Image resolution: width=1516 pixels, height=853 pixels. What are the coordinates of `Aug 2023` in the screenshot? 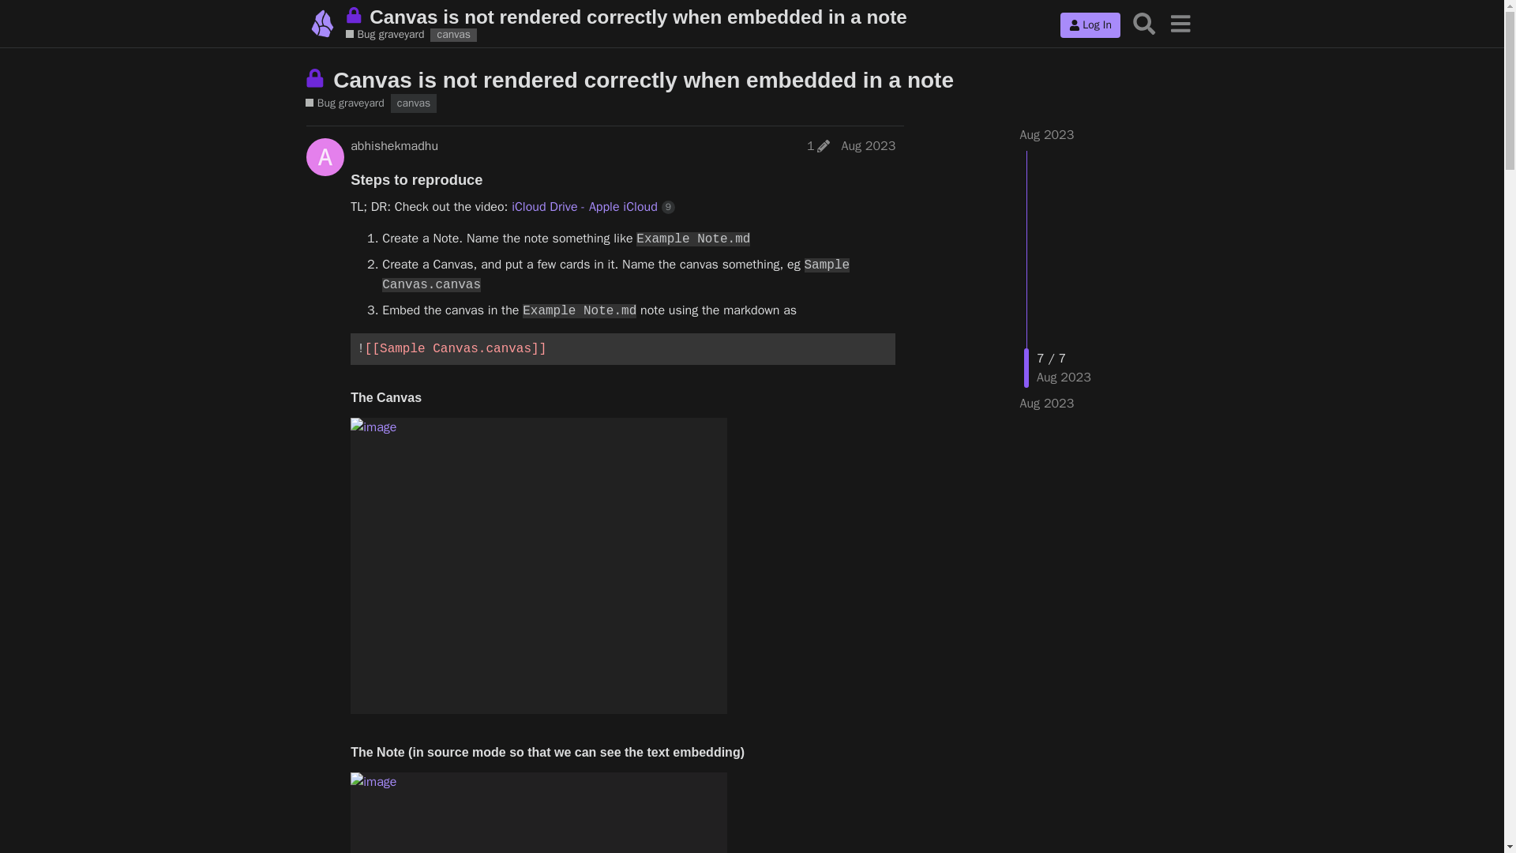 It's located at (869, 145).